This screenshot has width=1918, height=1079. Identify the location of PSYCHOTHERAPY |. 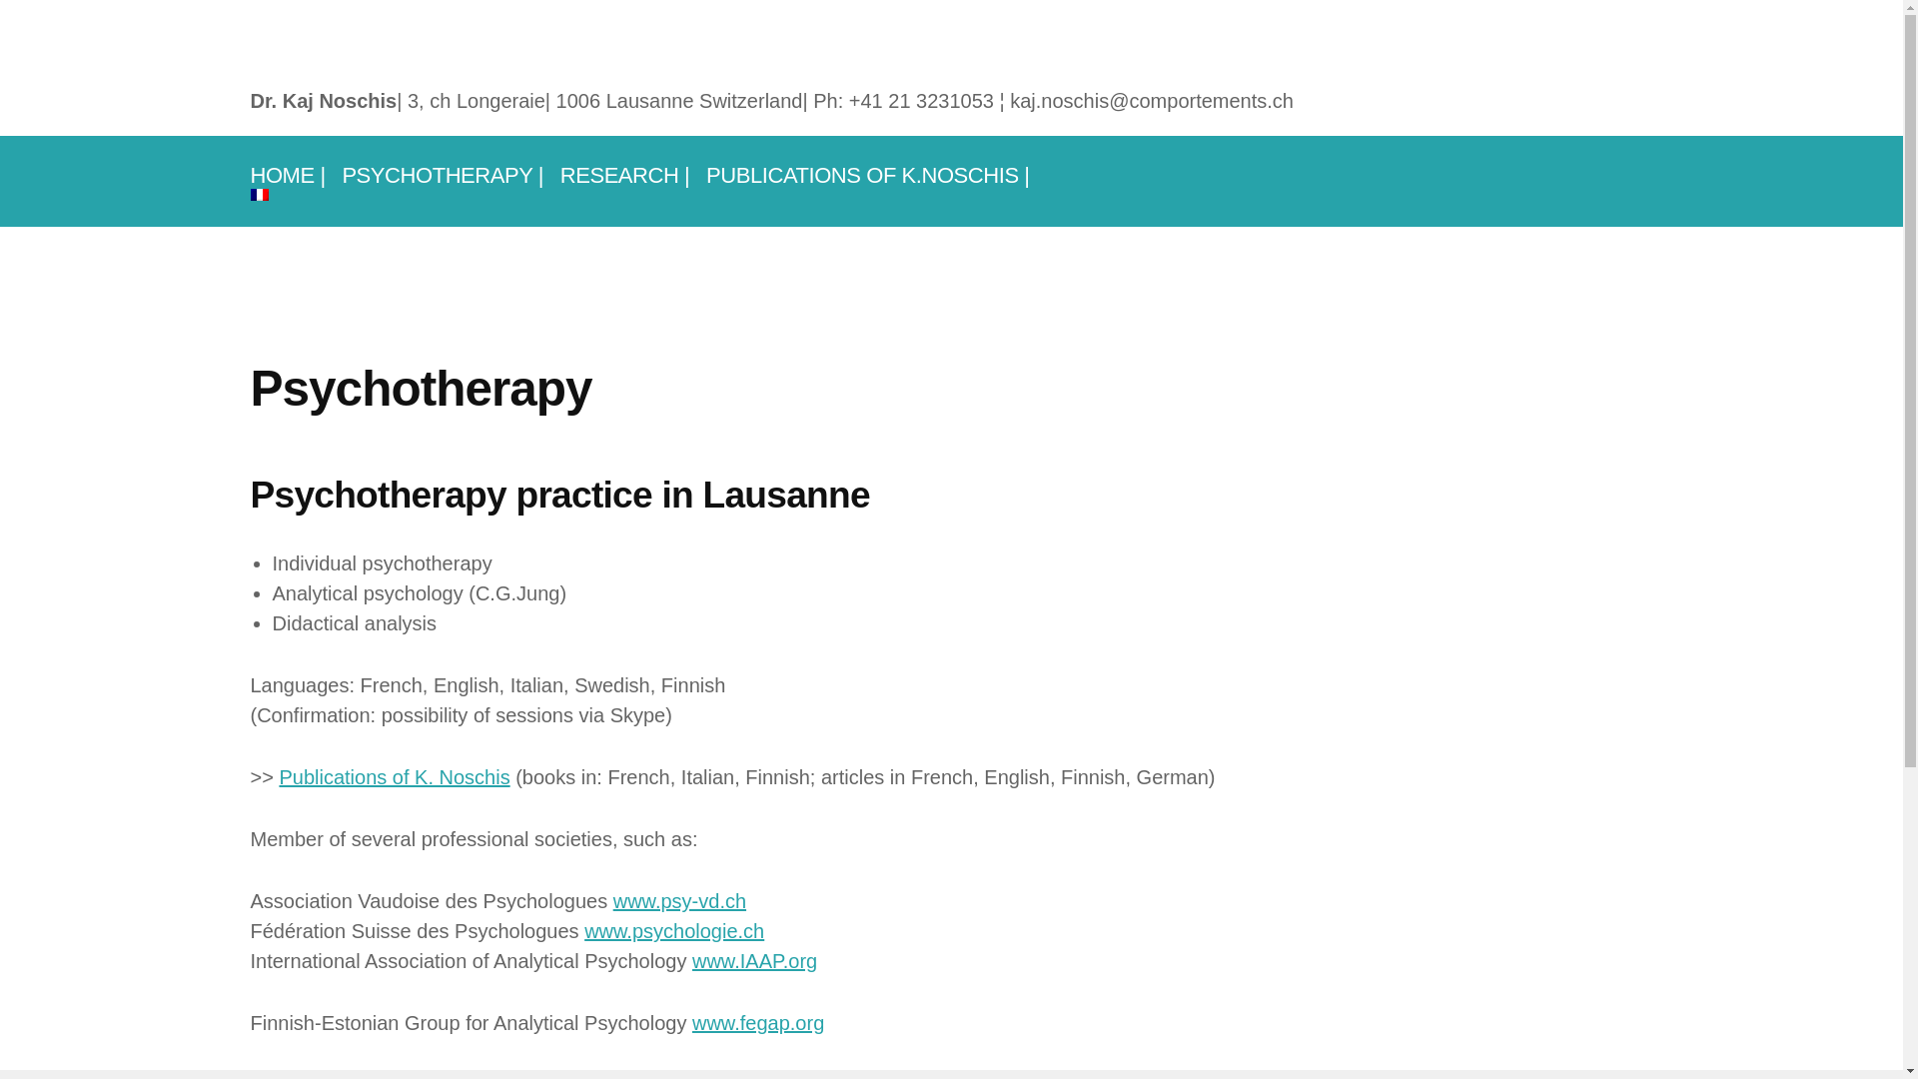
(443, 174).